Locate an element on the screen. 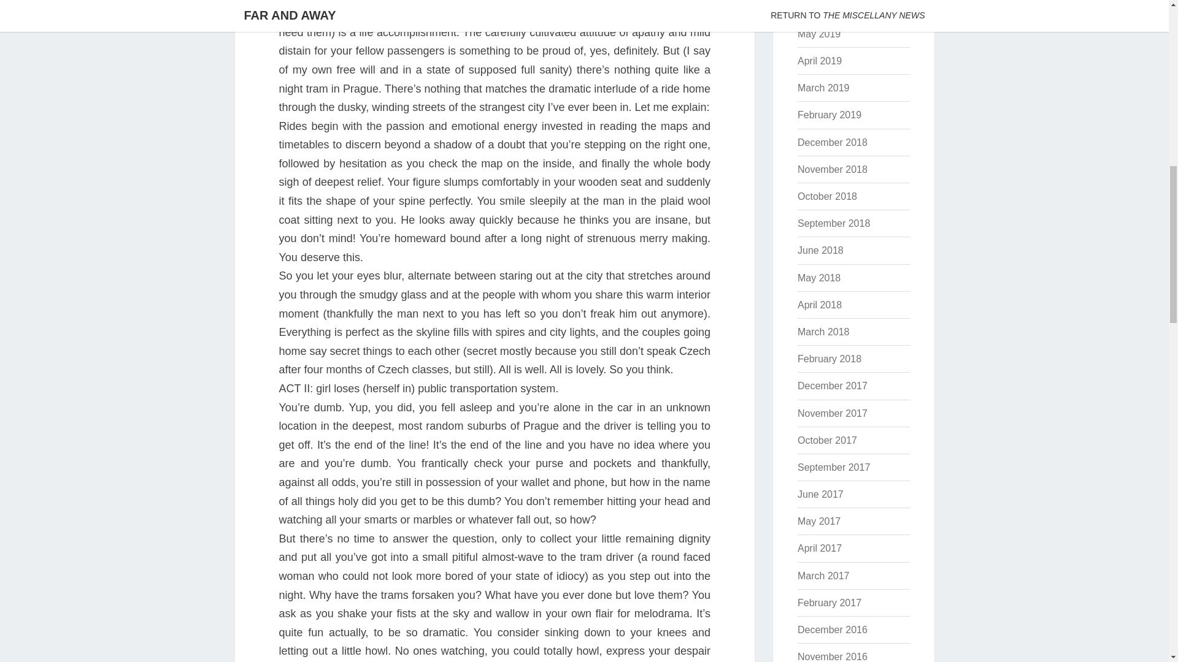 The height and width of the screenshot is (662, 1178). June 2019 is located at coordinates (820, 7).